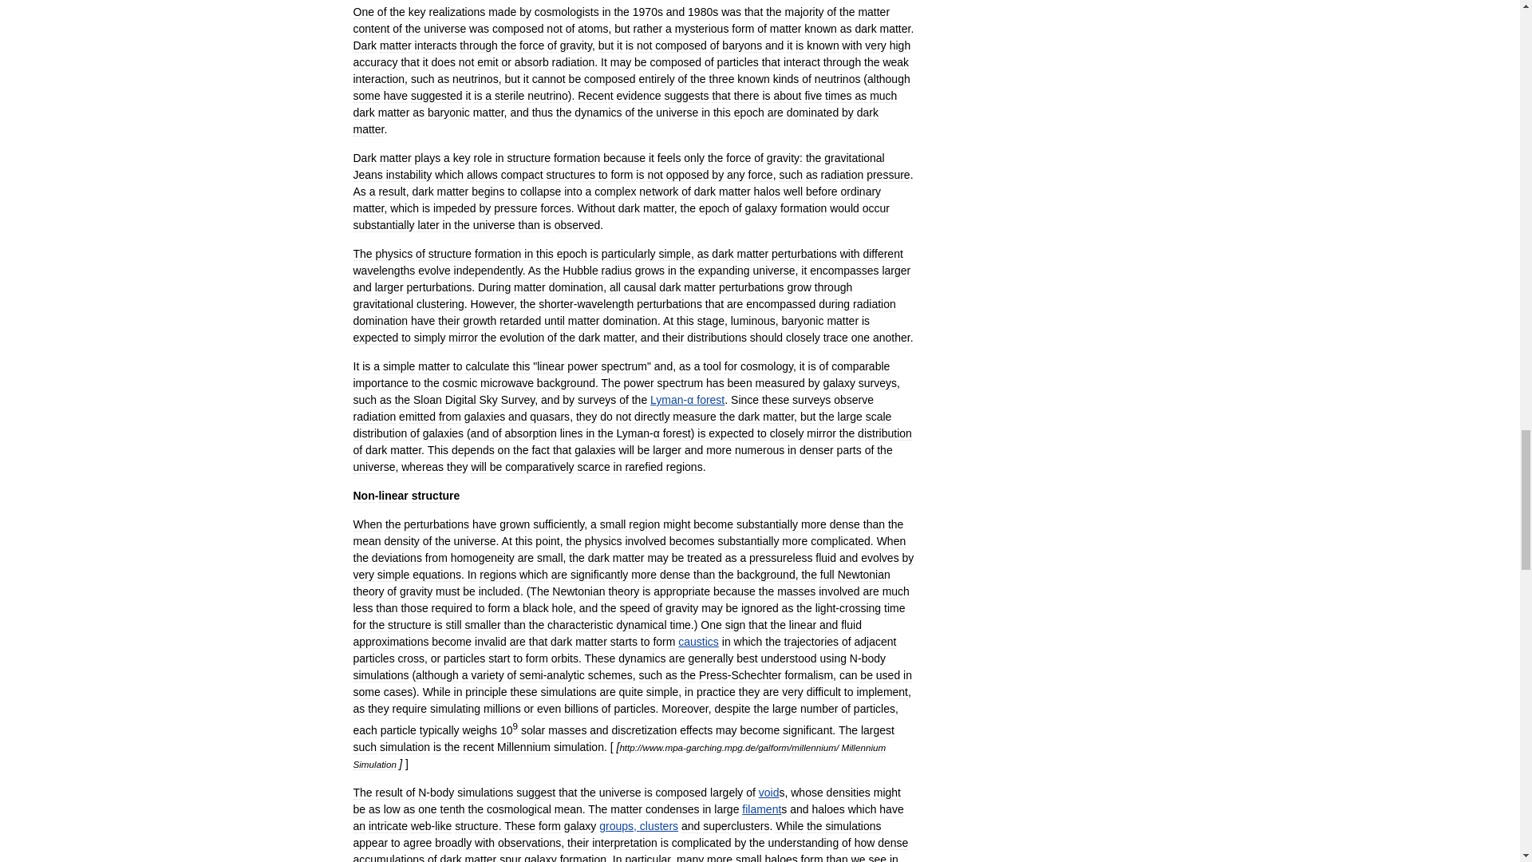 The image size is (1532, 862). I want to click on filament, so click(761, 809).